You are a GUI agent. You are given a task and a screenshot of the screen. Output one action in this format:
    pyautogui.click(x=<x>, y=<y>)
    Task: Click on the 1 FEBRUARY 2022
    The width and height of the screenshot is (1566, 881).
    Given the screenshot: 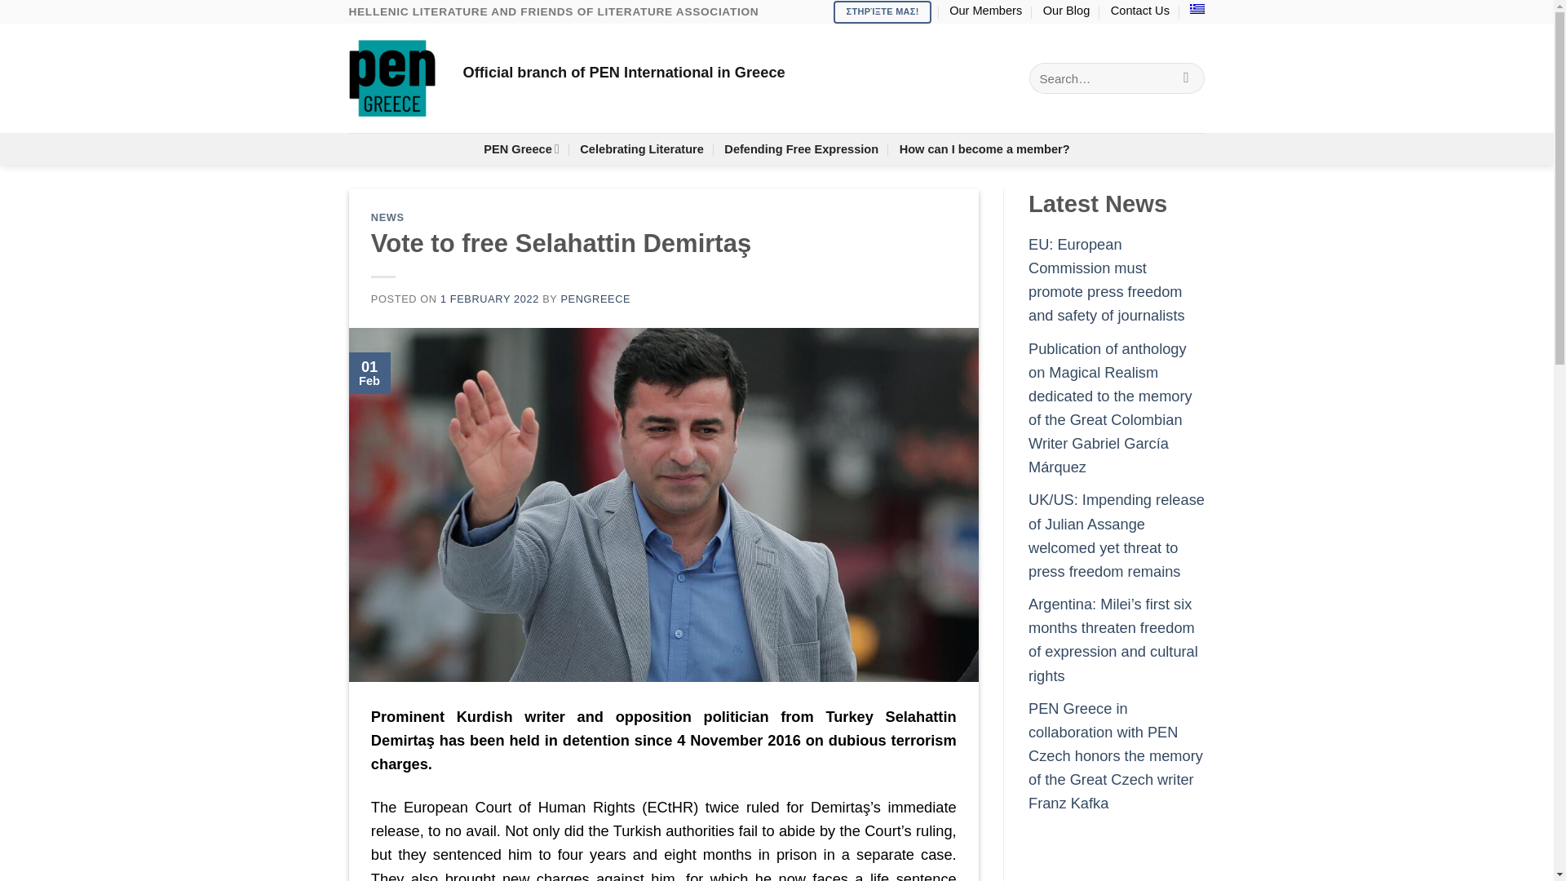 What is the action you would take?
    pyautogui.click(x=489, y=299)
    